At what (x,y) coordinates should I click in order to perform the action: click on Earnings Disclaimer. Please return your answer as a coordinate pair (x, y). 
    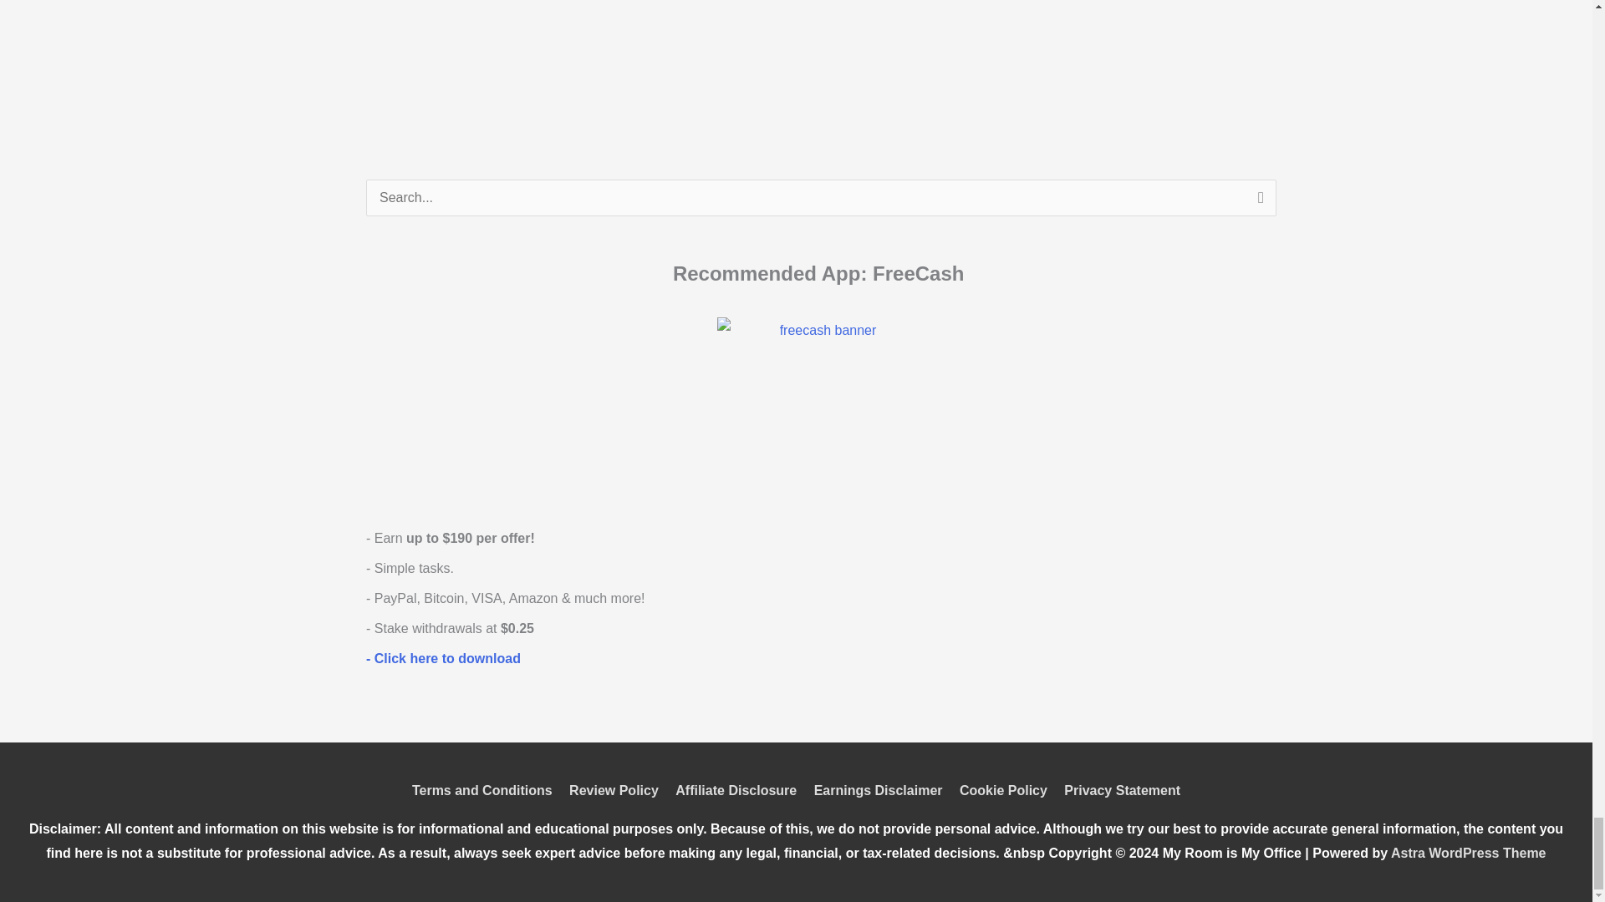
    Looking at the image, I should click on (878, 790).